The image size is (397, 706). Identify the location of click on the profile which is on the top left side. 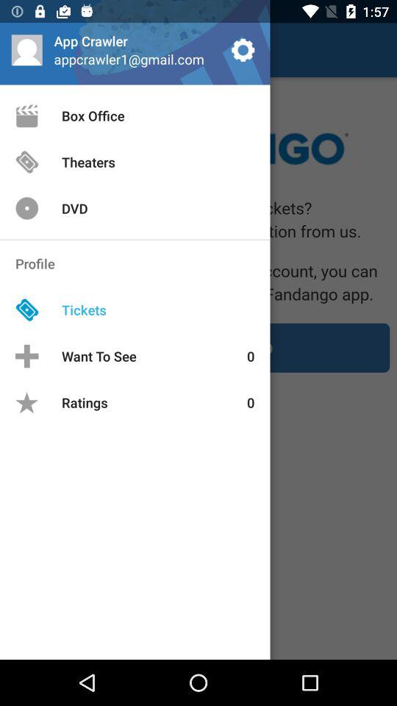
(26, 50).